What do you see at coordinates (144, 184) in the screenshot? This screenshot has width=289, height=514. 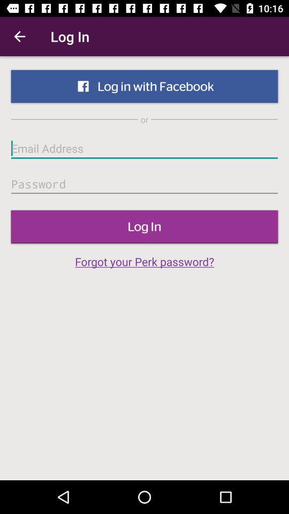 I see `password` at bounding box center [144, 184].